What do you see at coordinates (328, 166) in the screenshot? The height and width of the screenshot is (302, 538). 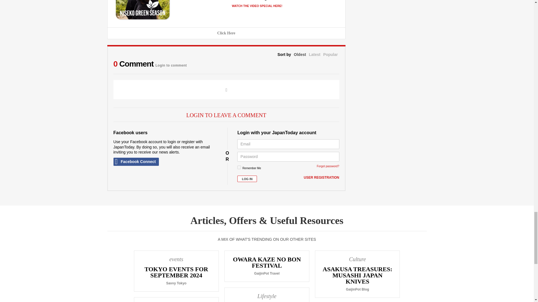 I see `Forgot password?` at bounding box center [328, 166].